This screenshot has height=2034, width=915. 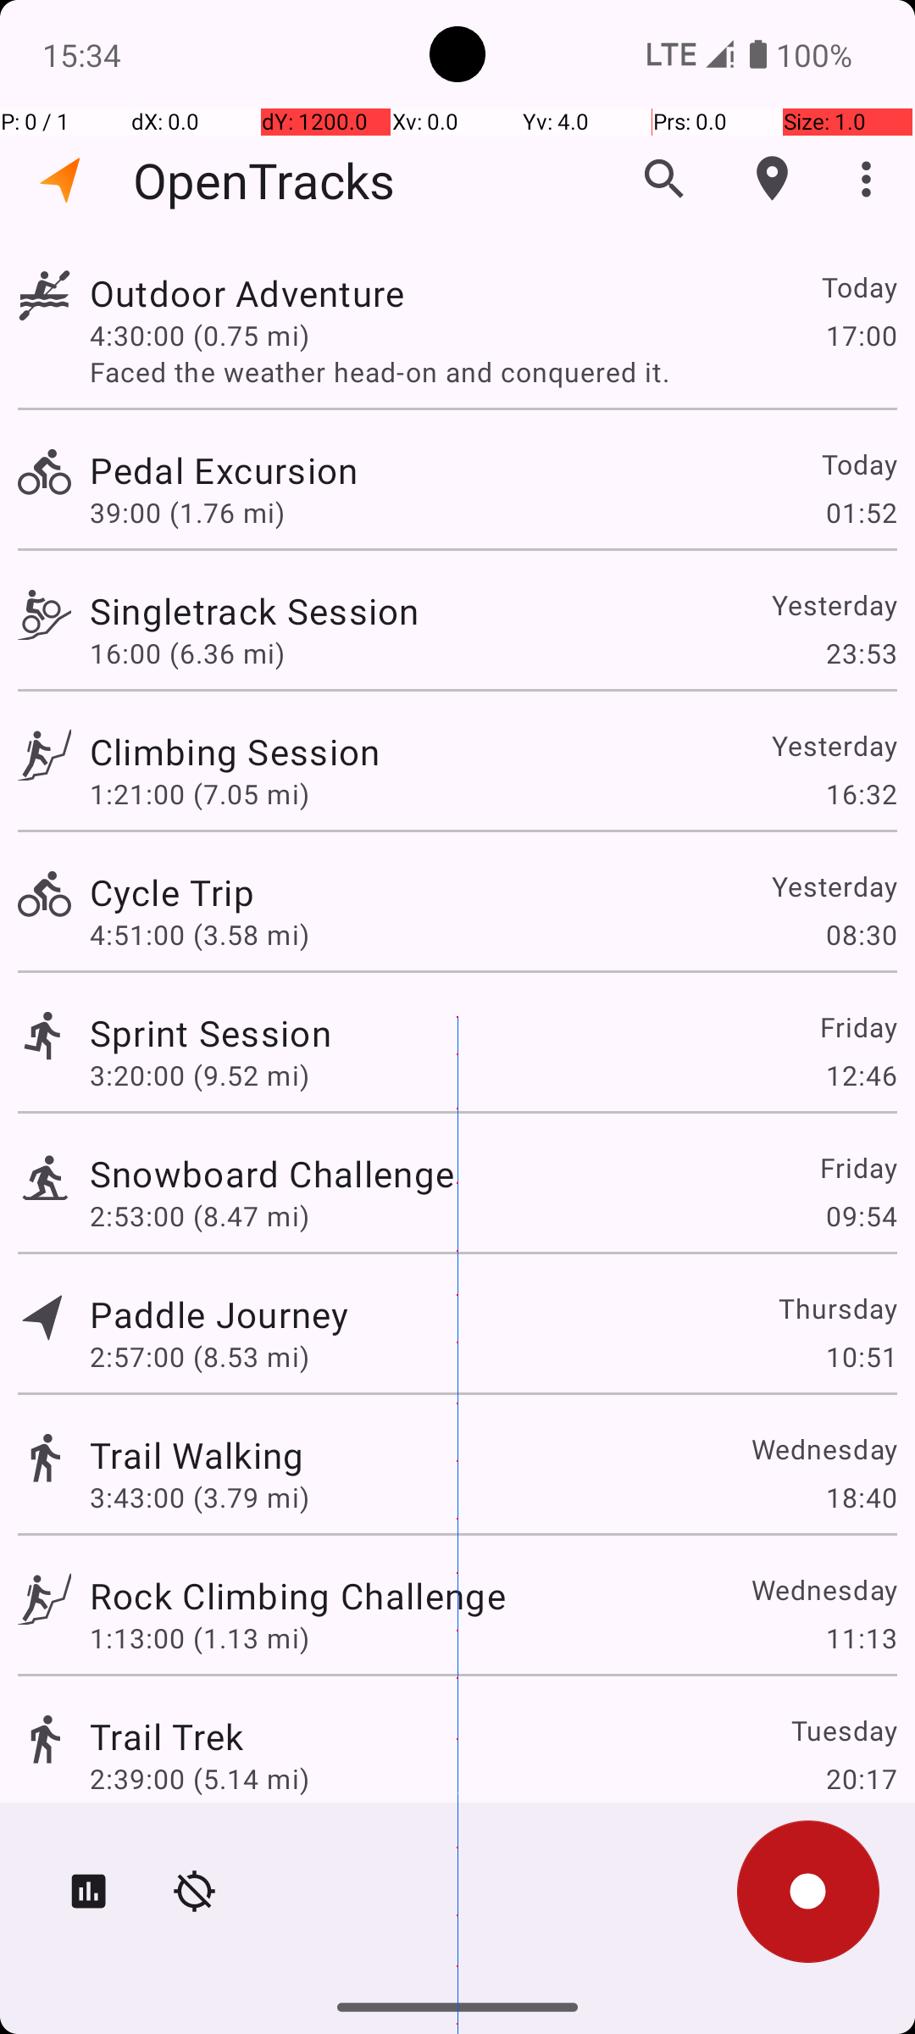 I want to click on Sprint Session, so click(x=210, y=1032).